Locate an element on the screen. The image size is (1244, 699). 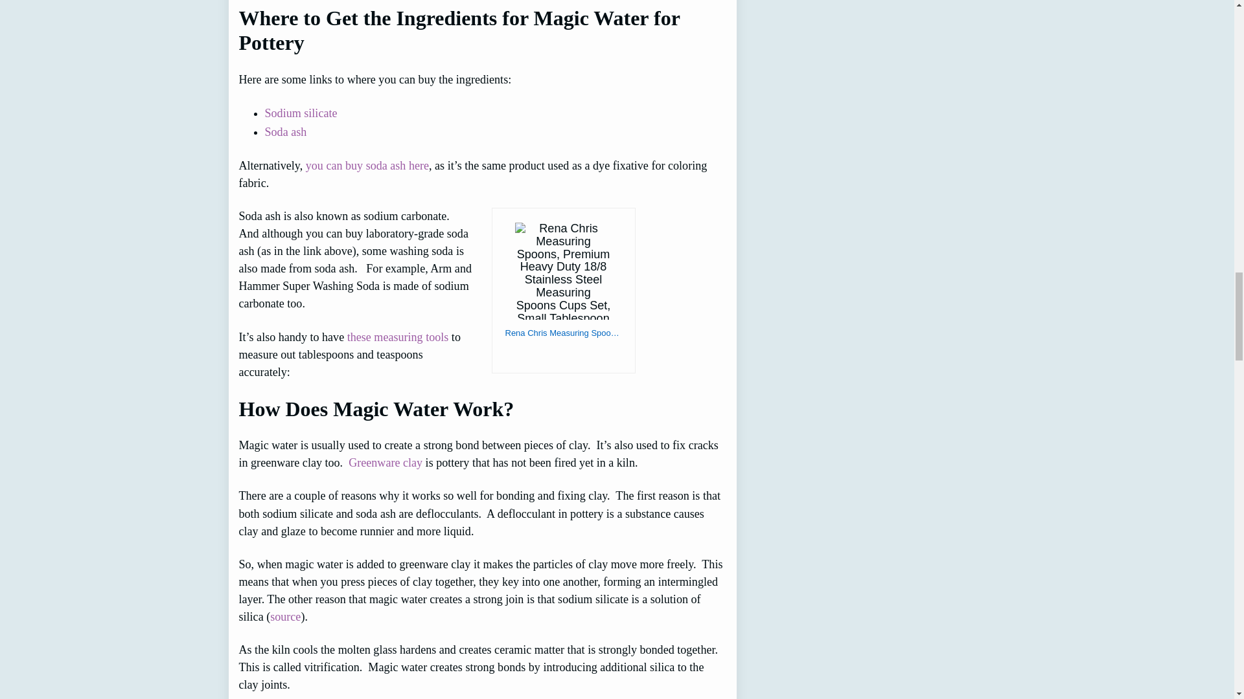
Sodium silicate is located at coordinates (301, 113).